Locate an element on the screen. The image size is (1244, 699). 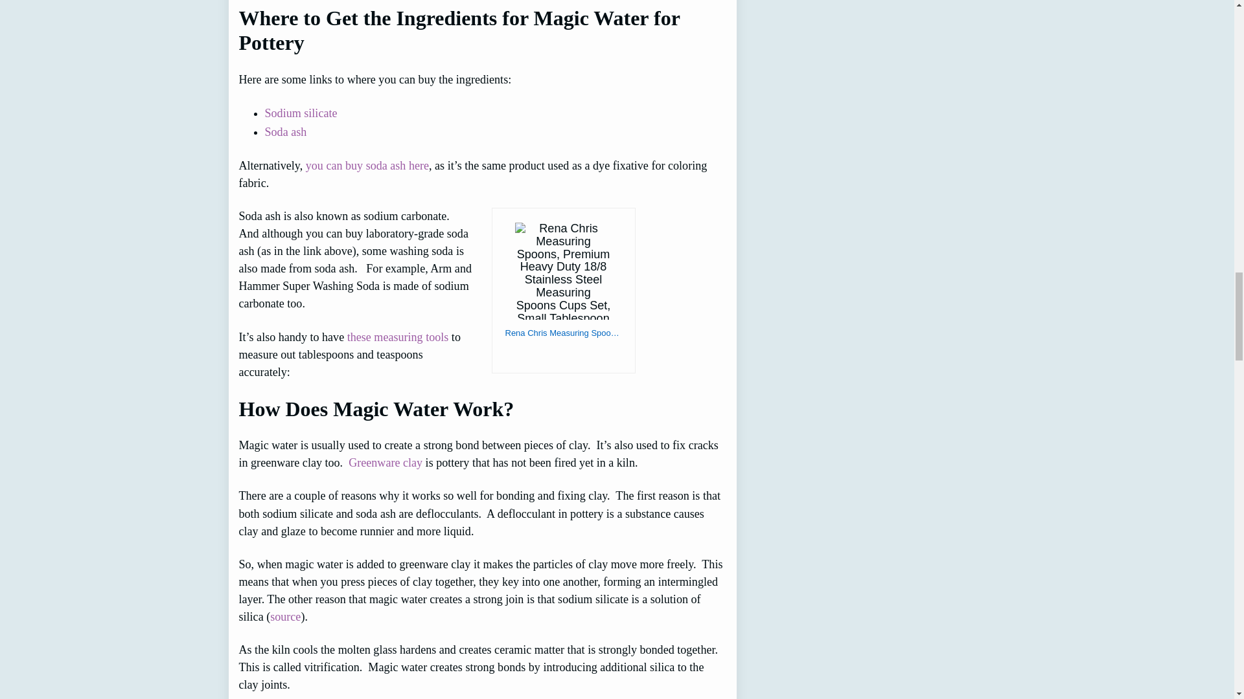
Sodium silicate is located at coordinates (301, 113).